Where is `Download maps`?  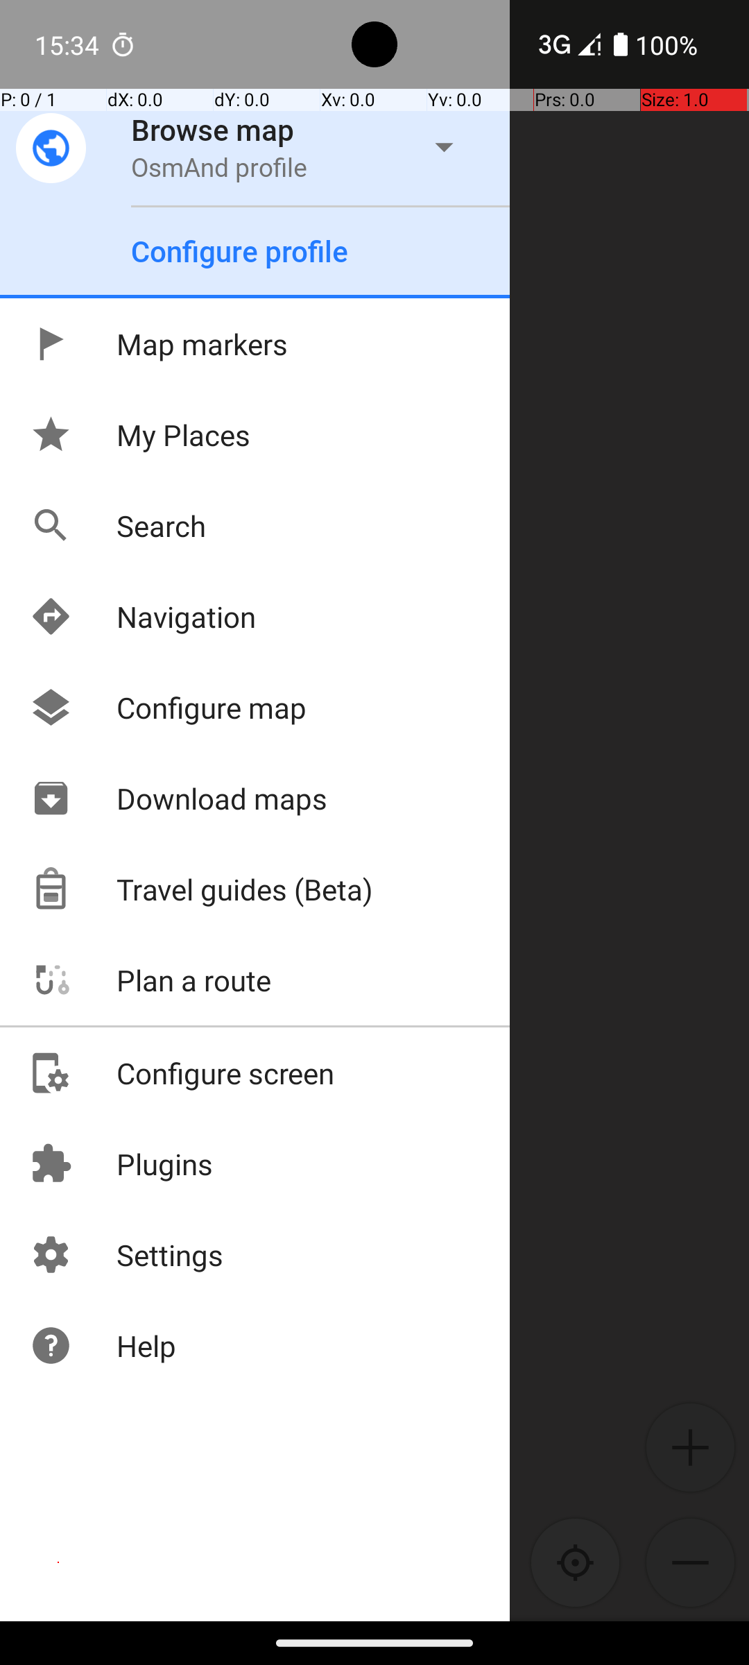
Download maps is located at coordinates (178, 798).